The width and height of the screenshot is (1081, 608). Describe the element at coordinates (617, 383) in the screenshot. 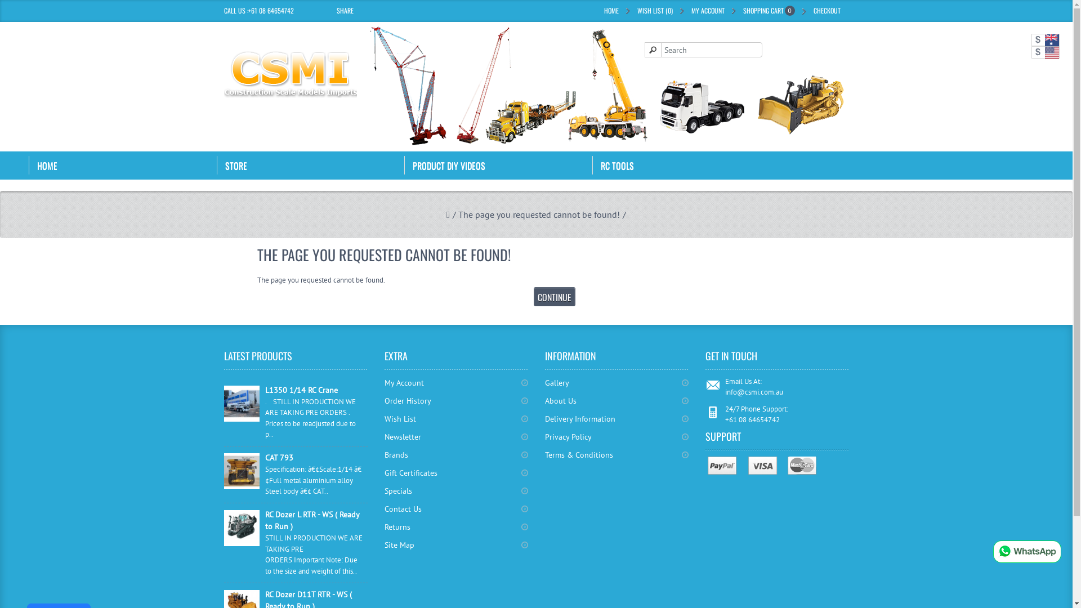

I see `Gallery` at that location.